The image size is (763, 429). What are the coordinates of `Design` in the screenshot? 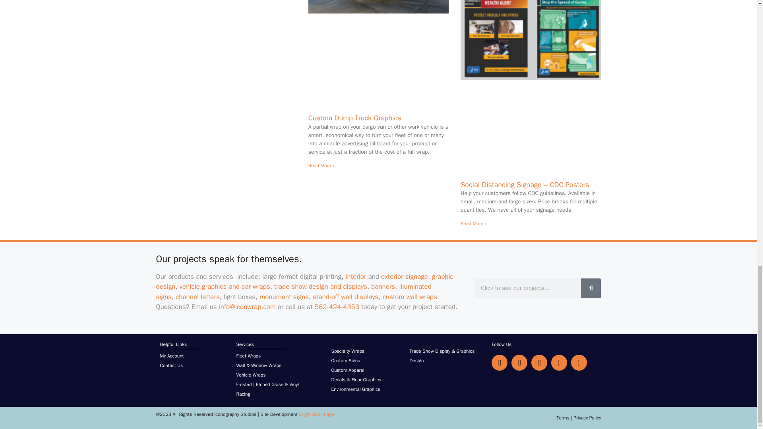 It's located at (304, 282).